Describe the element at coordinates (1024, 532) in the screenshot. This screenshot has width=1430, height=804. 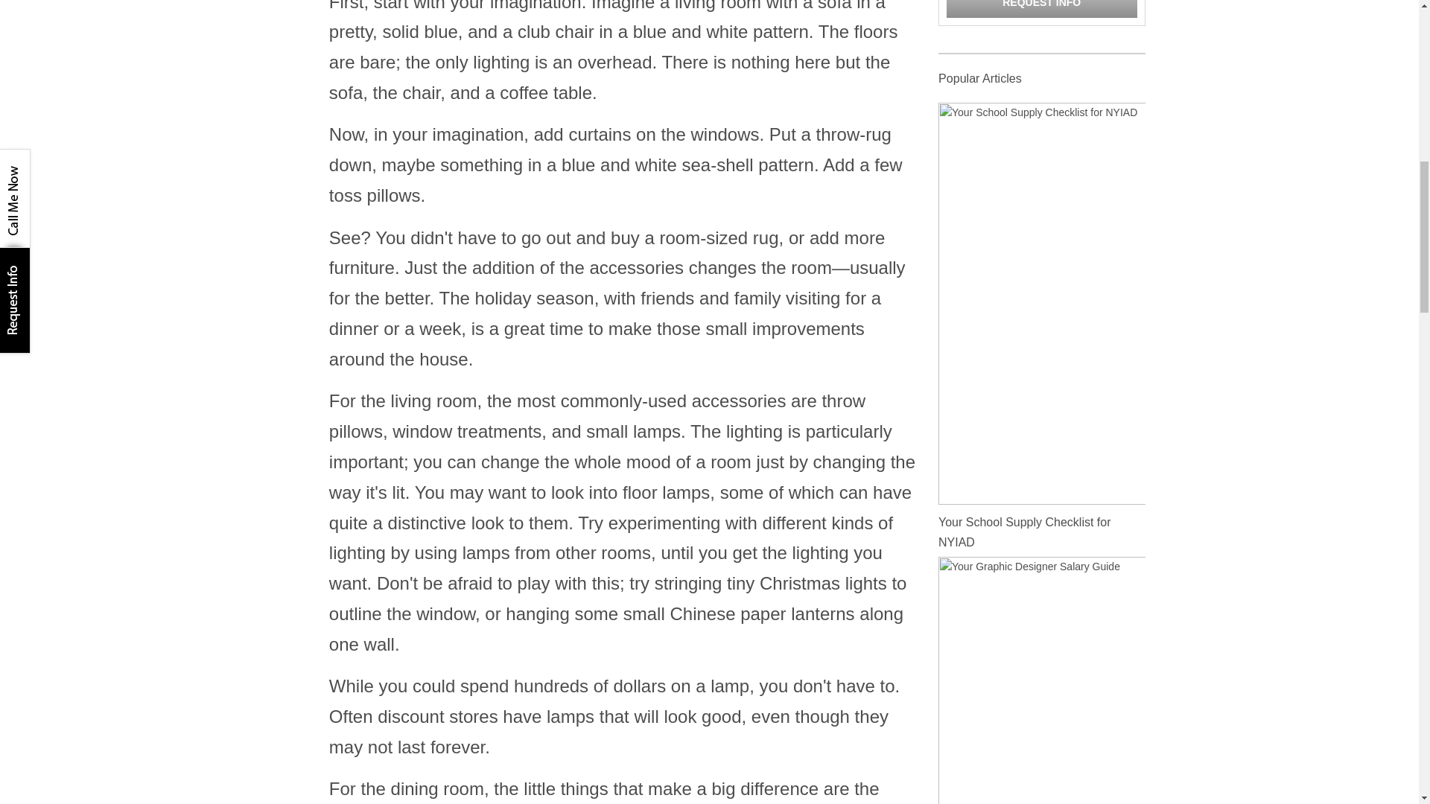
I see `Your School Supply Checklist for NYIAD` at that location.